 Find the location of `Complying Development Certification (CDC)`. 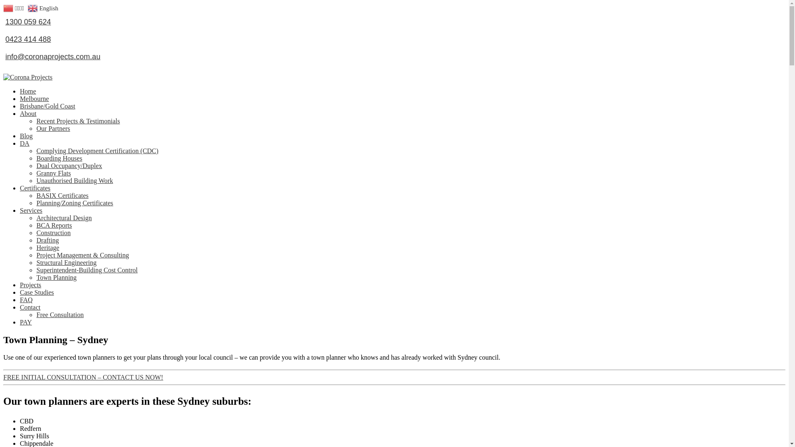

Complying Development Certification (CDC) is located at coordinates (98, 145).